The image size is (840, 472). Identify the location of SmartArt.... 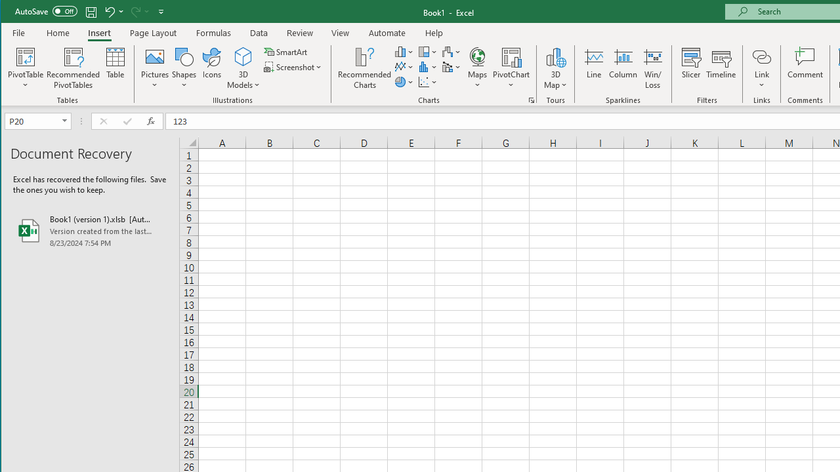
(286, 51).